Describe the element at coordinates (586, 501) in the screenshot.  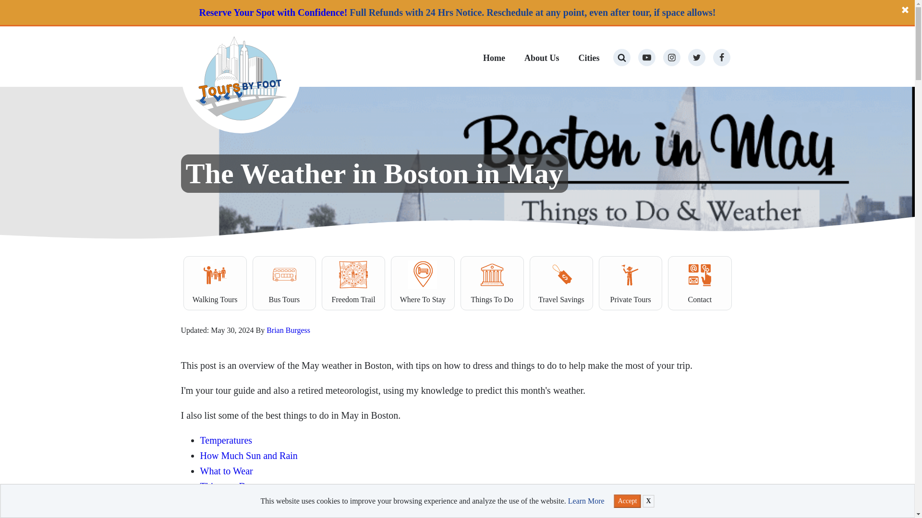
I see `Learn More` at that location.